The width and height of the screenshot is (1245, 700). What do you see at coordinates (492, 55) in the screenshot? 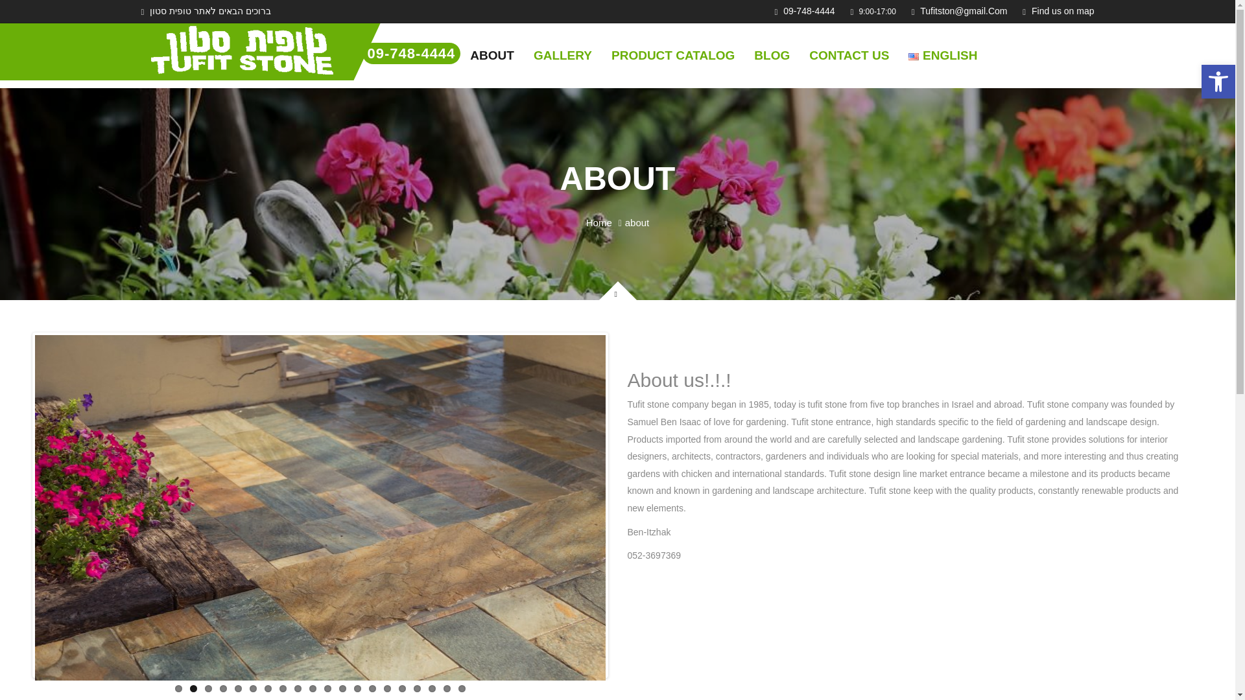
I see `PRODUCT CATALOG` at bounding box center [492, 55].